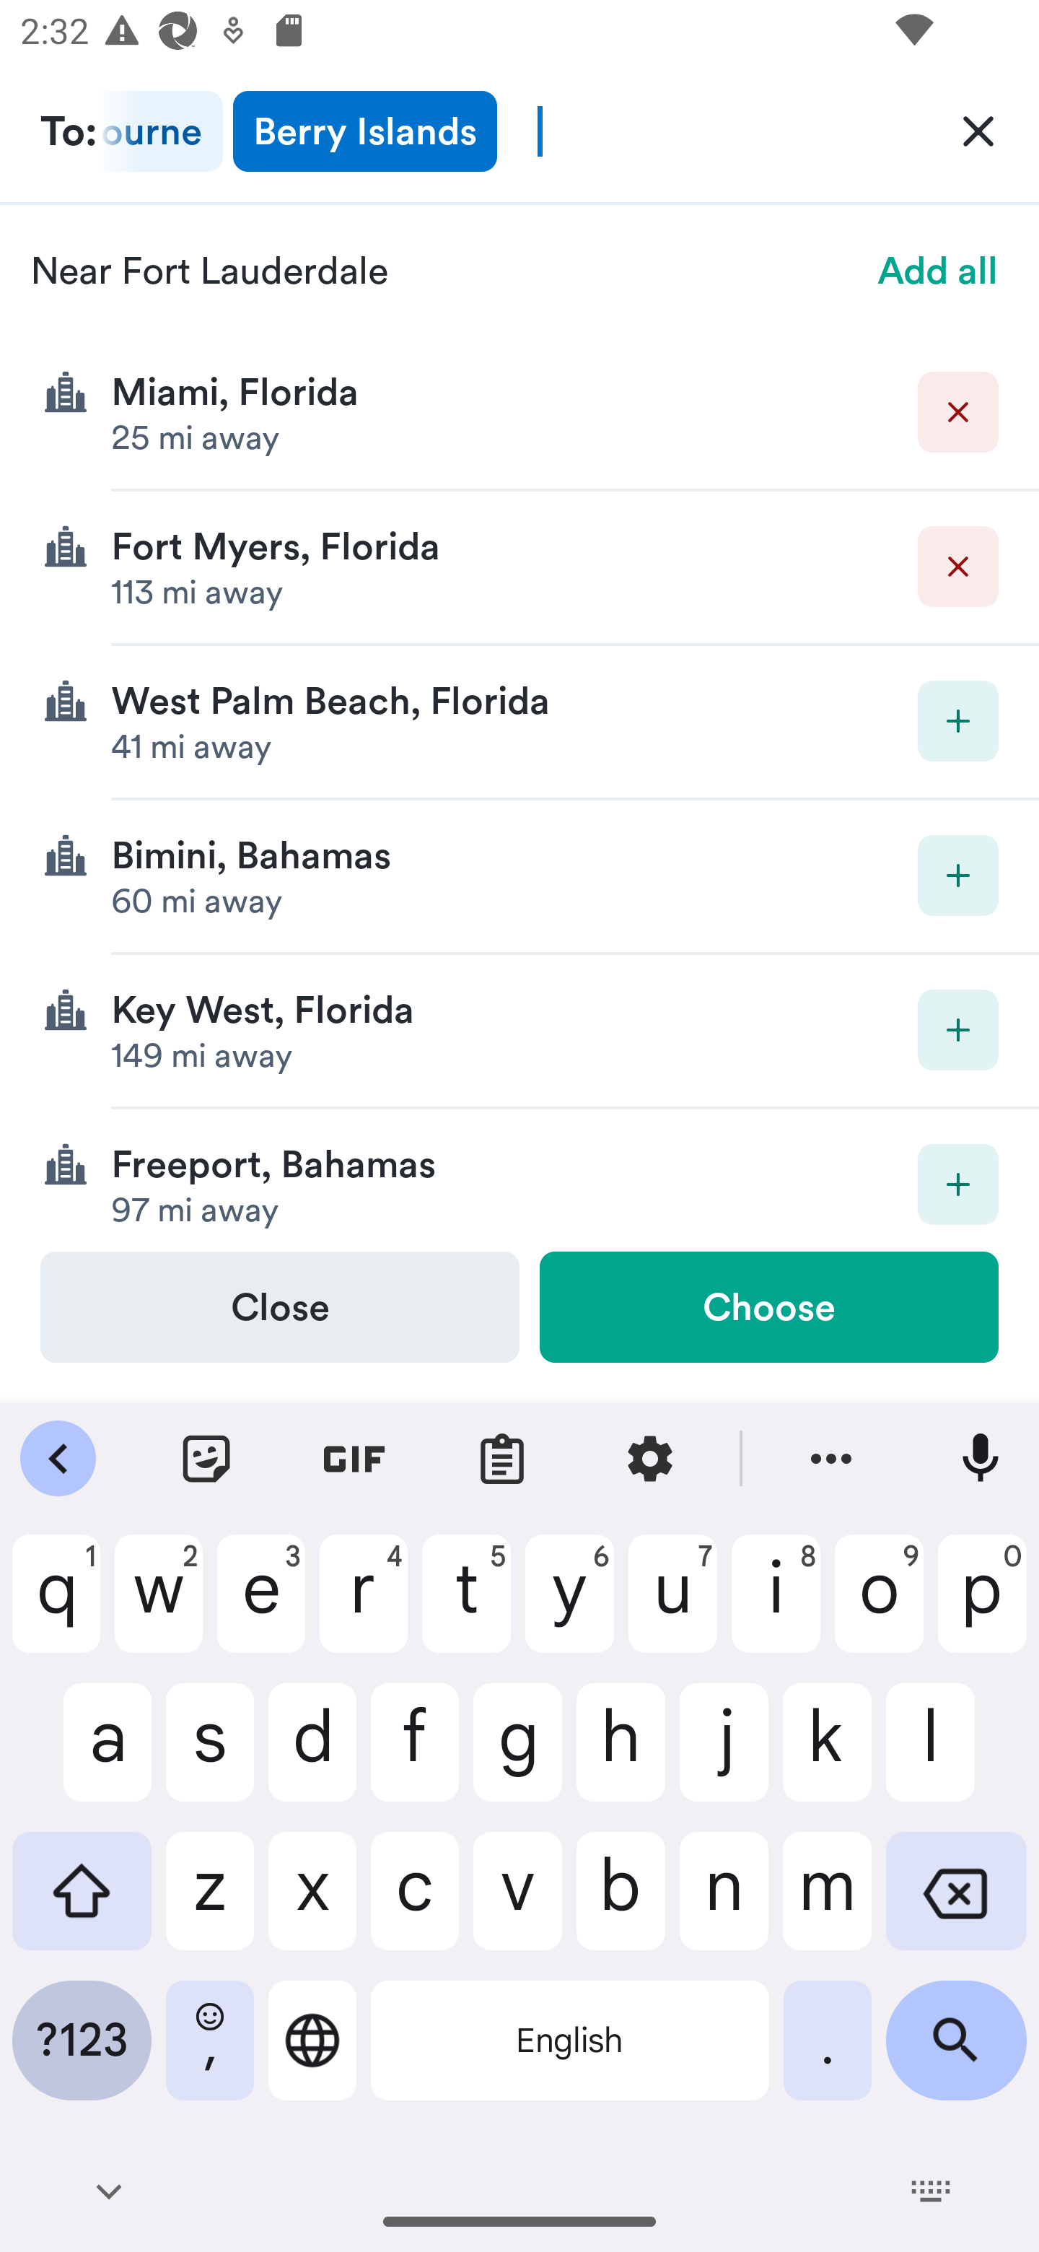 The width and height of the screenshot is (1039, 2252). I want to click on Add destination Key West, Florida 149 mi away, so click(519, 1031).